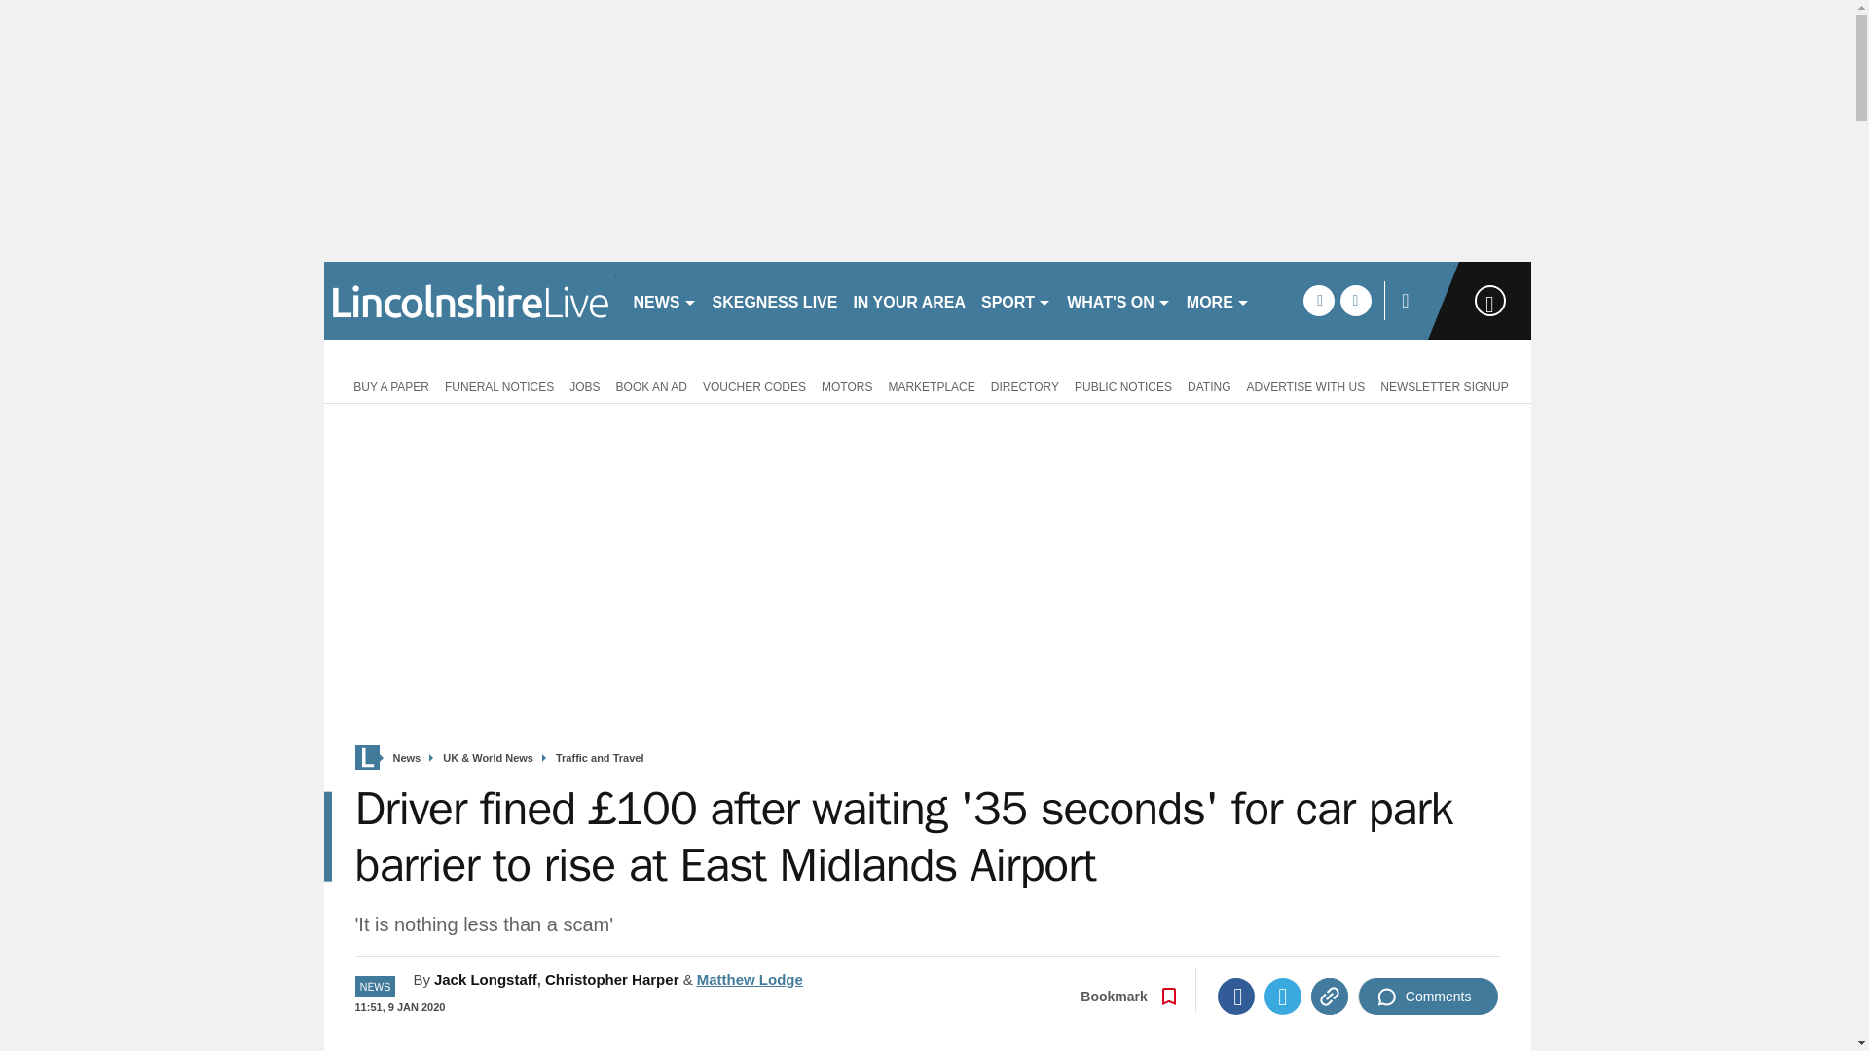  I want to click on IN YOUR AREA, so click(909, 300).